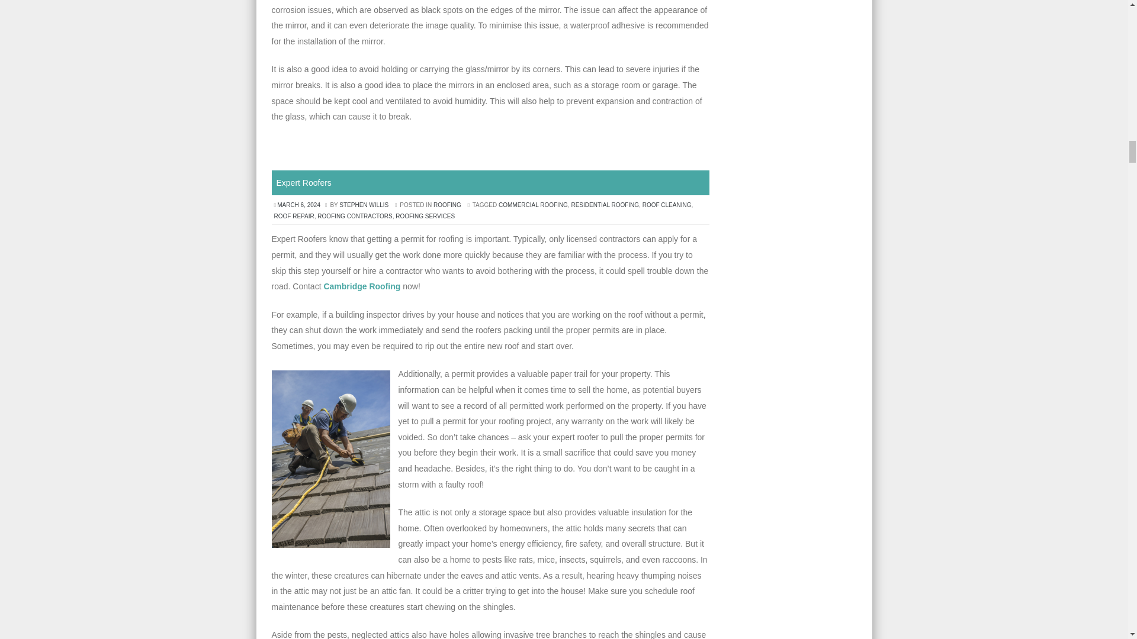  What do you see at coordinates (364, 205) in the screenshot?
I see `View all posts by Stephen Willis` at bounding box center [364, 205].